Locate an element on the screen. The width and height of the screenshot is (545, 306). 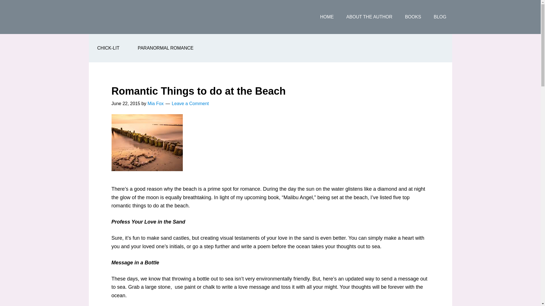
ABOUT THE AUTHOR is located at coordinates (369, 17).